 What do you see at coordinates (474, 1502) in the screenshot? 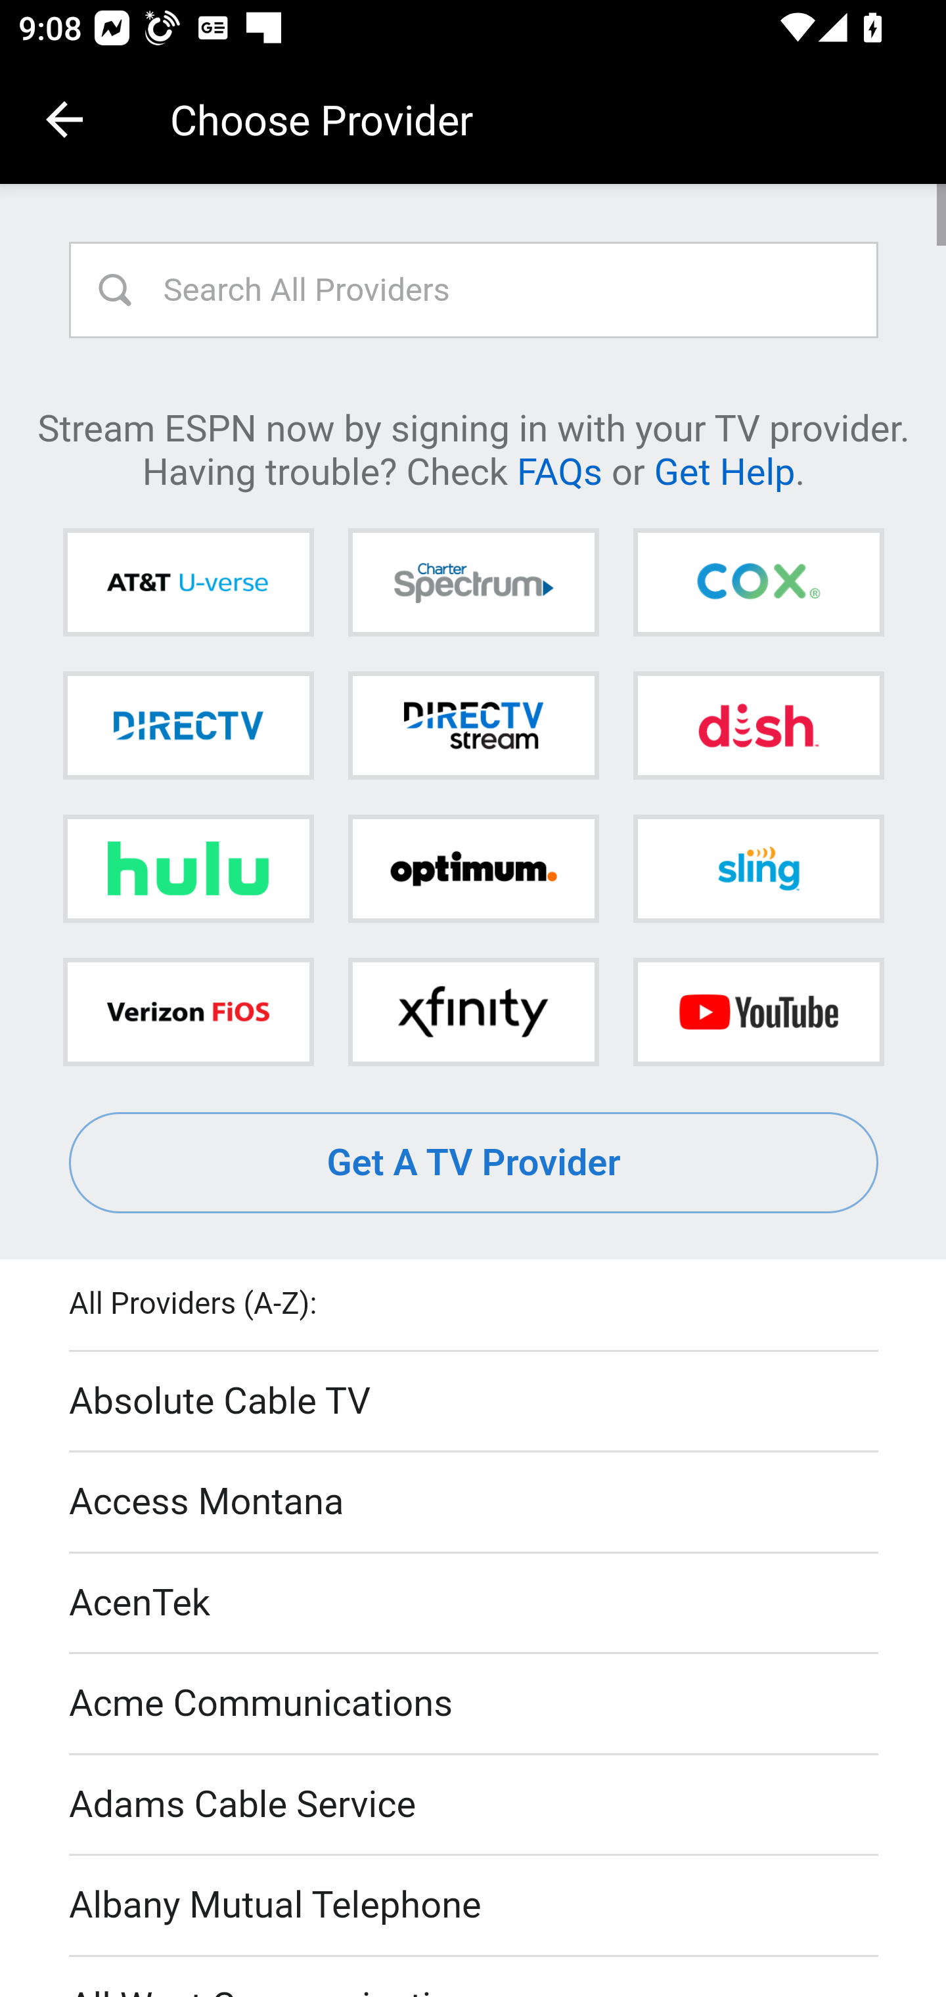
I see `Access Montana` at bounding box center [474, 1502].